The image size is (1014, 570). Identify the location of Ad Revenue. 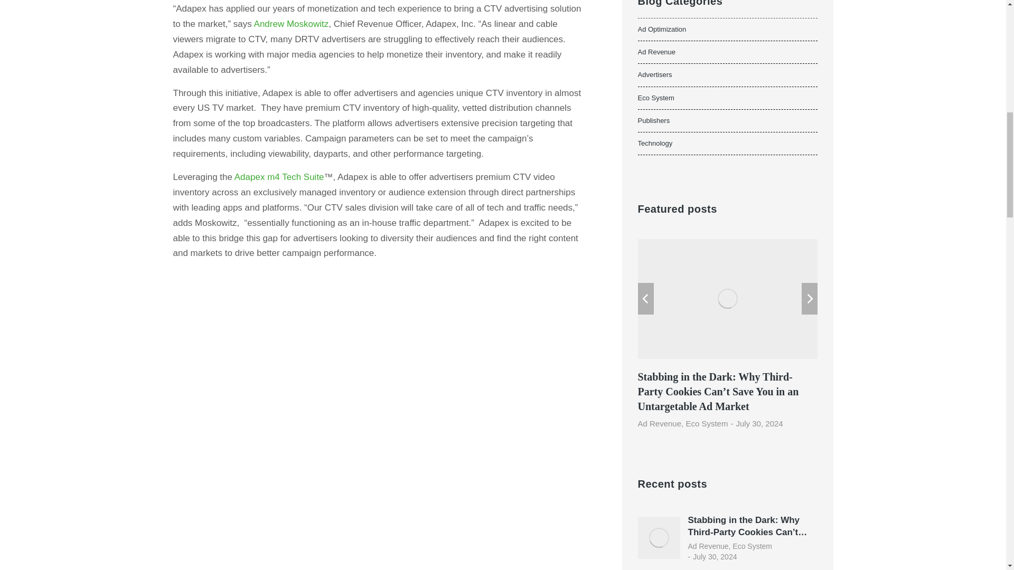
(727, 52).